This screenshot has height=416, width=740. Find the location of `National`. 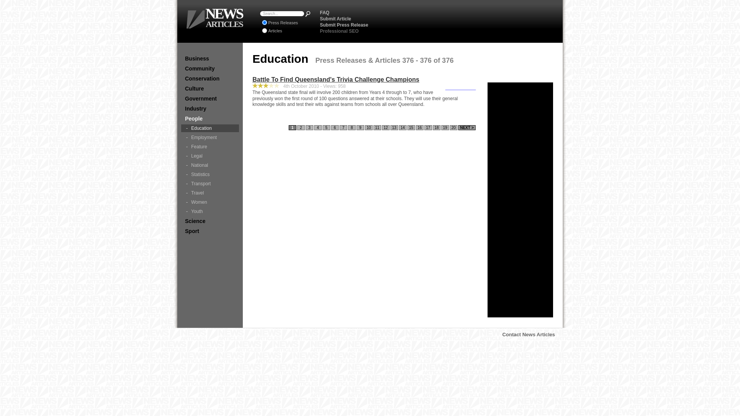

National is located at coordinates (210, 165).